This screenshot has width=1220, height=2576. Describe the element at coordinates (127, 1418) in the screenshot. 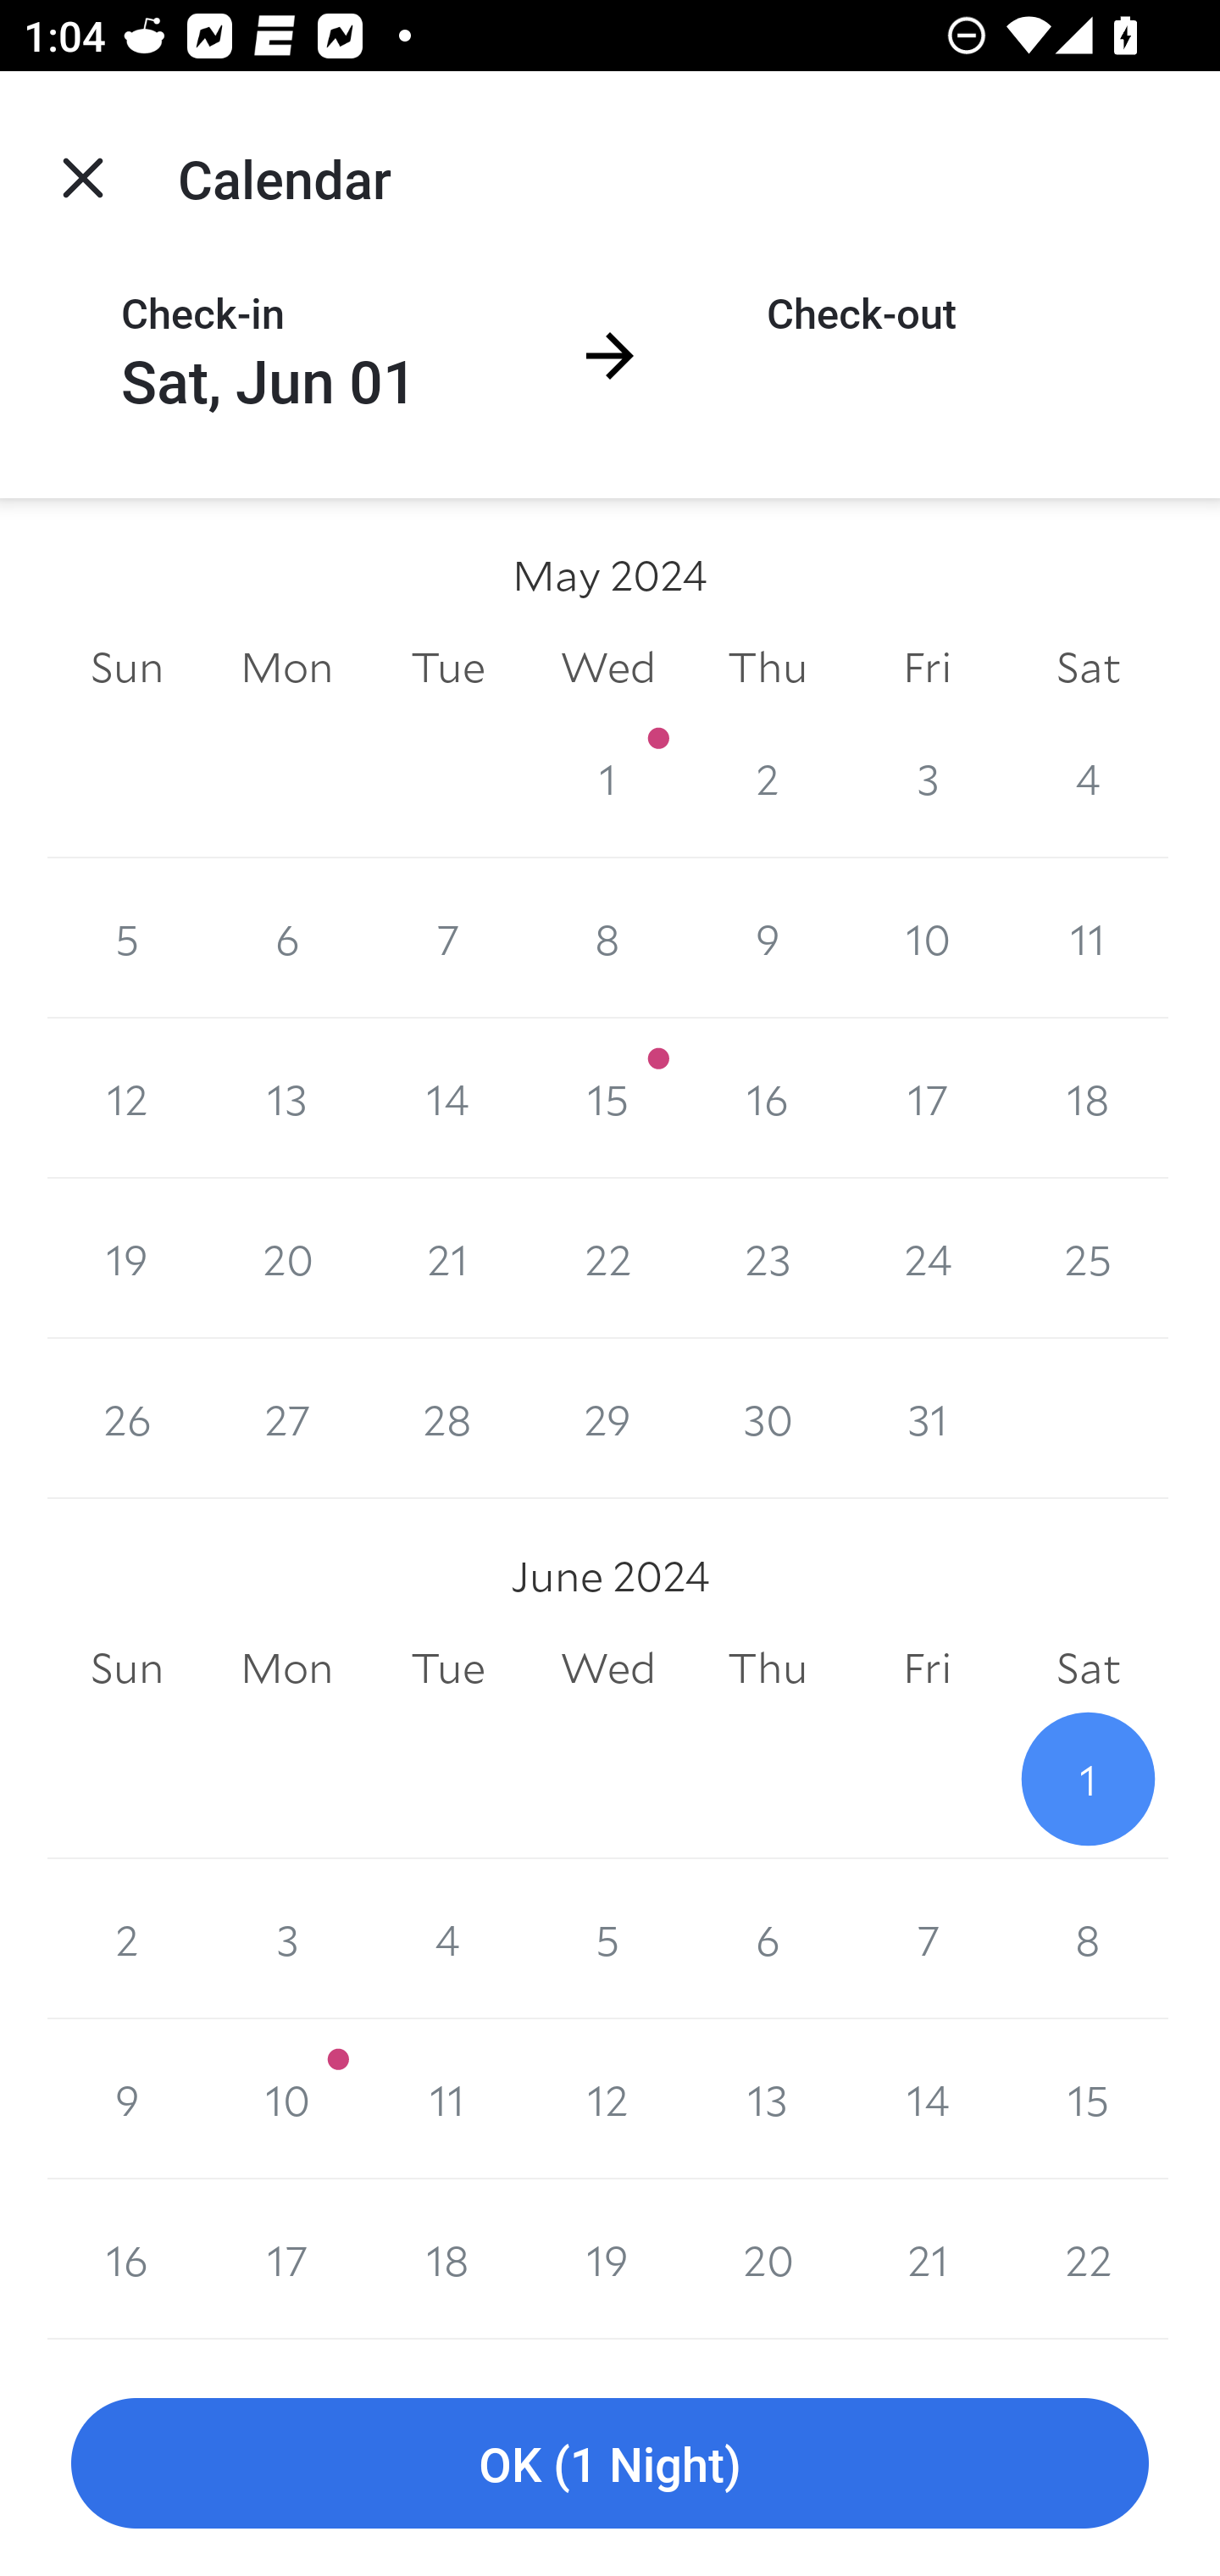

I see `26 26 May 2024` at that location.